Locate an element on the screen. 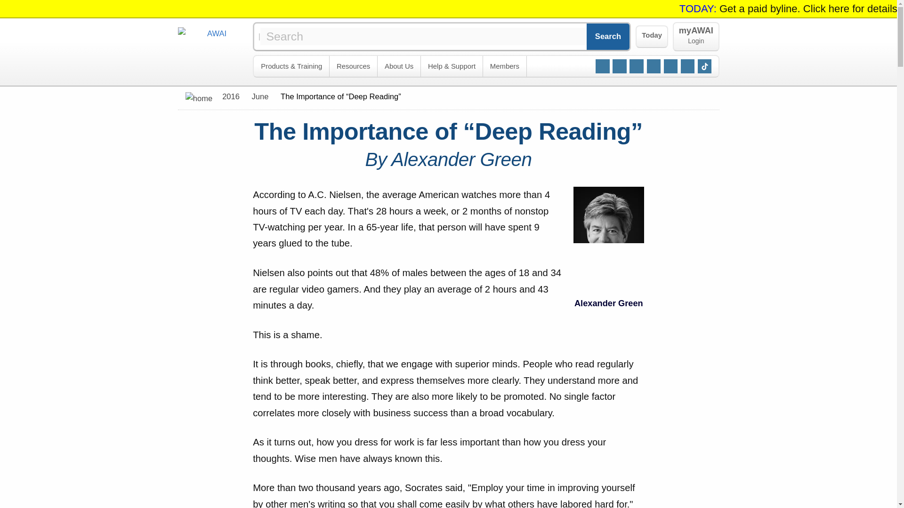 The width and height of the screenshot is (904, 508). Today is located at coordinates (652, 37).